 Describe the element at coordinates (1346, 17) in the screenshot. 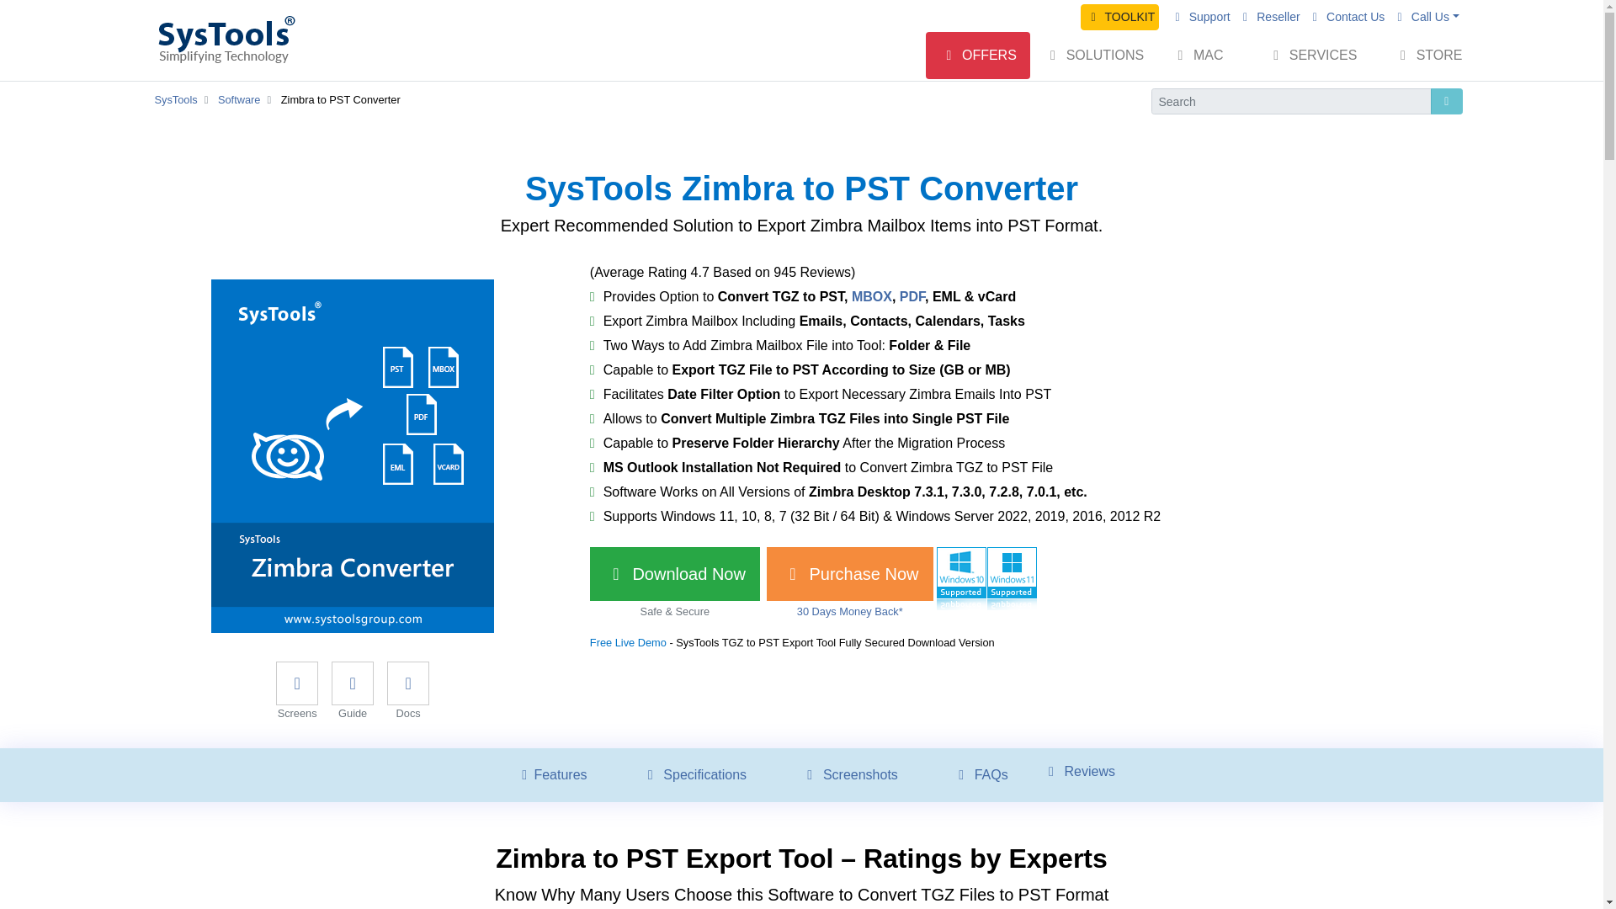

I see `Contact Us` at that location.